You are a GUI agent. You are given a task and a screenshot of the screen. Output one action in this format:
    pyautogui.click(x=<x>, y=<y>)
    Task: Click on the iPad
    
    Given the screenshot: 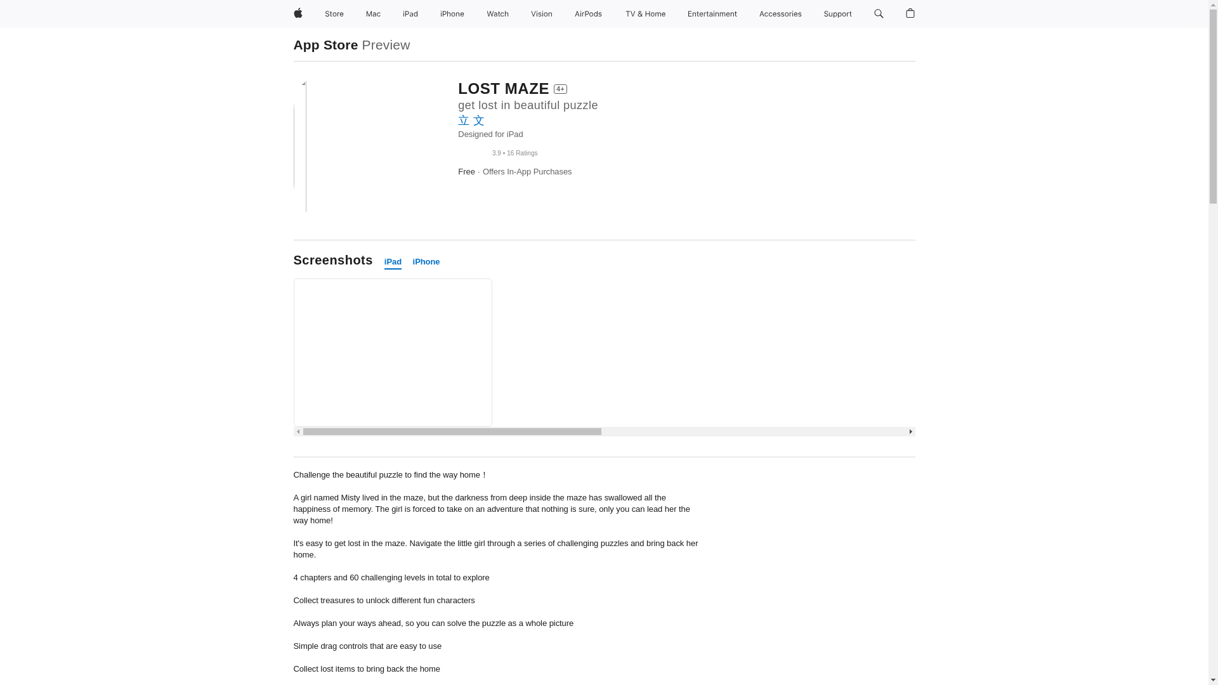 What is the action you would take?
    pyautogui.click(x=393, y=262)
    